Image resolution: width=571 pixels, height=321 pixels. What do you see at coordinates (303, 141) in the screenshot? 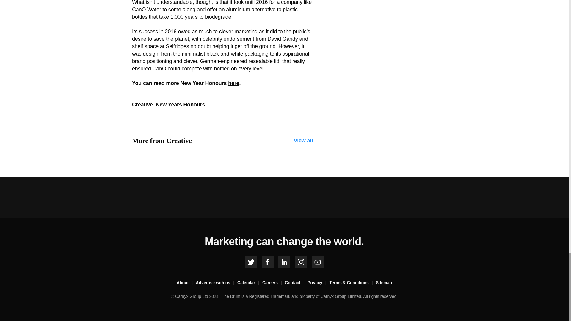
I see `View all` at bounding box center [303, 141].